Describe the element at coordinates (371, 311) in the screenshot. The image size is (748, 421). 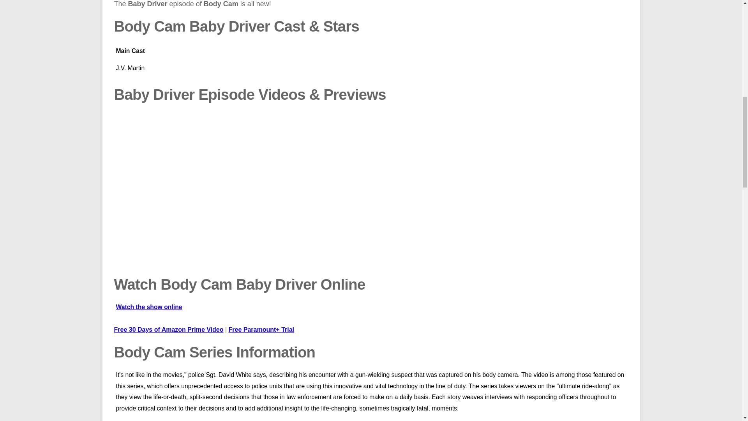
I see `Watch the show online` at that location.